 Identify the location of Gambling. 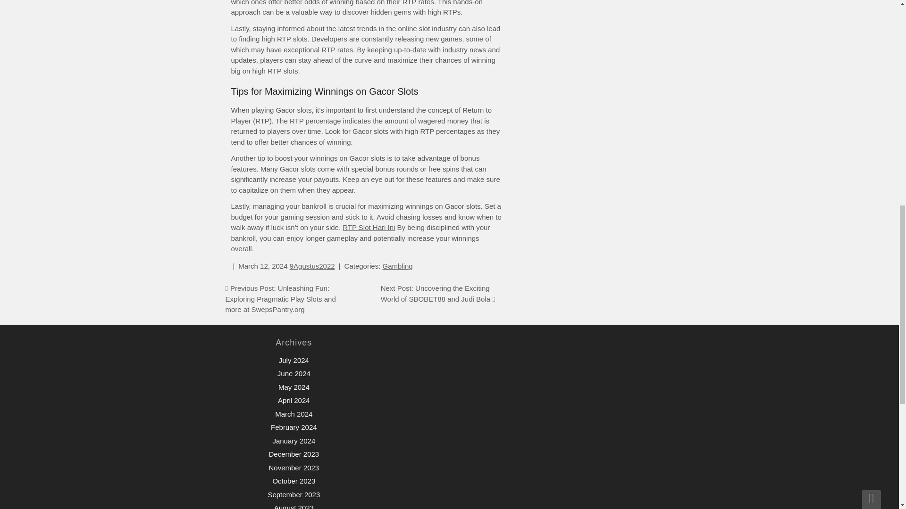
(397, 266).